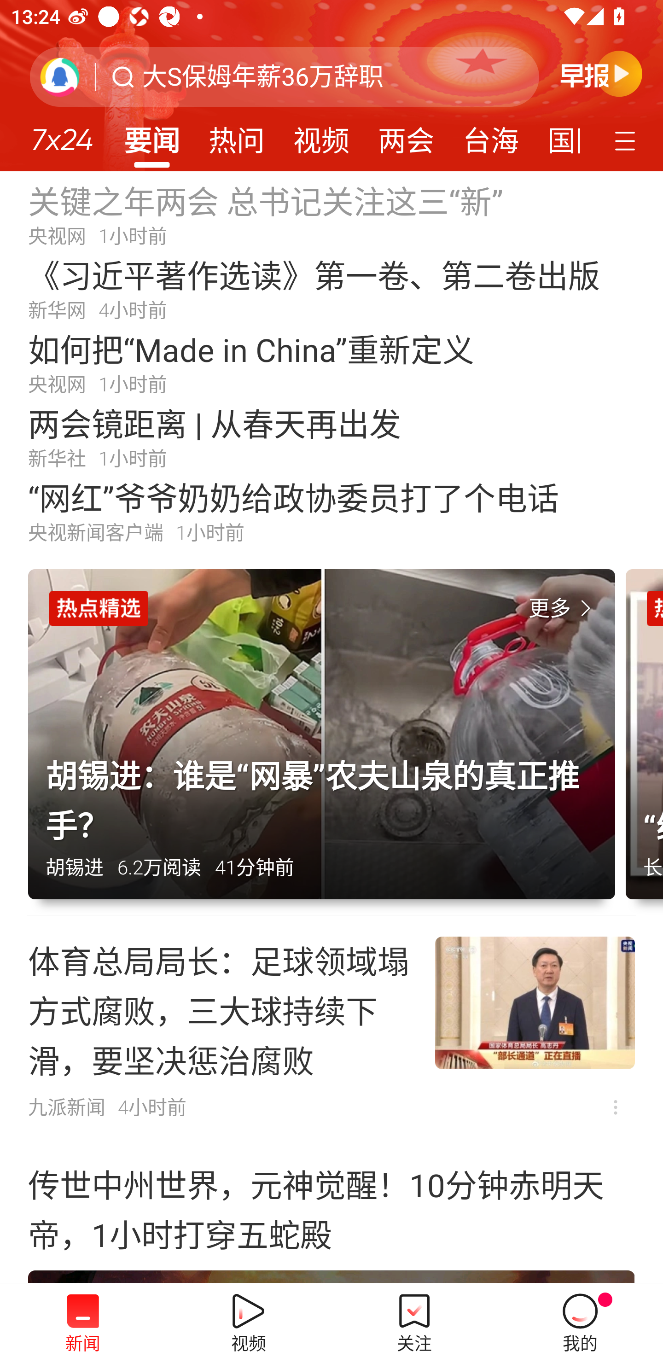  What do you see at coordinates (331, 1212) in the screenshot?
I see `传世中州世界，元神觉醒！10分钟赤明天帝，1小时打穿五蛇殿` at bounding box center [331, 1212].